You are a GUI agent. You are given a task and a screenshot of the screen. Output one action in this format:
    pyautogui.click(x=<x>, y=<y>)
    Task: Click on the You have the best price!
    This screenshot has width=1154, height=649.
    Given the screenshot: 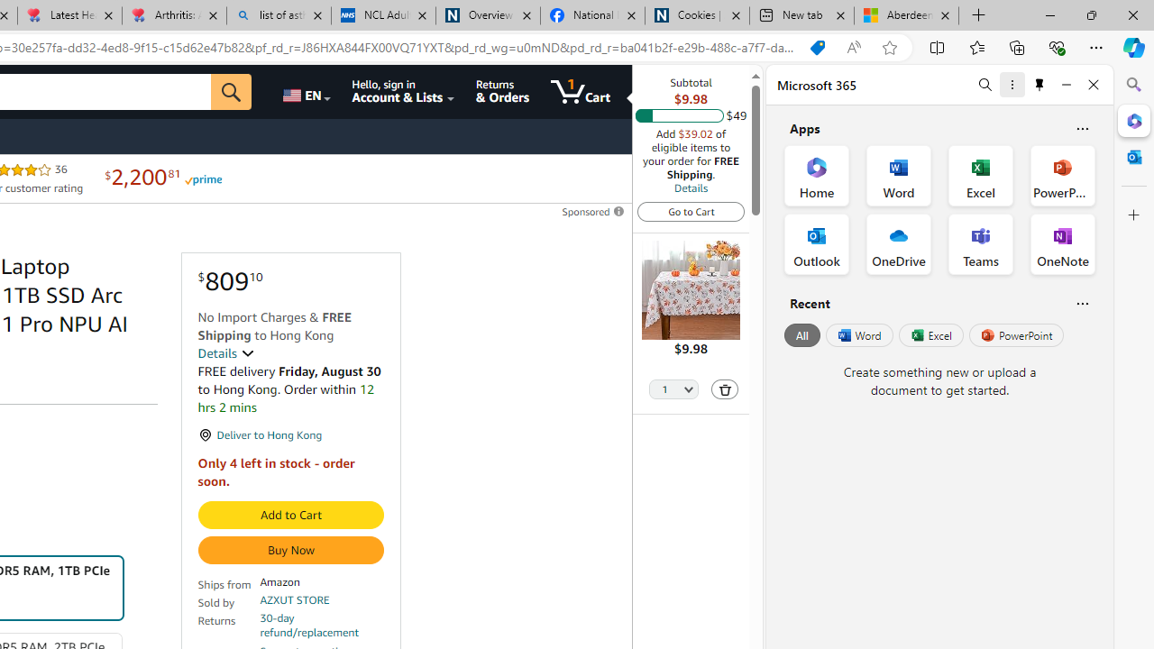 What is the action you would take?
    pyautogui.click(x=817, y=48)
    